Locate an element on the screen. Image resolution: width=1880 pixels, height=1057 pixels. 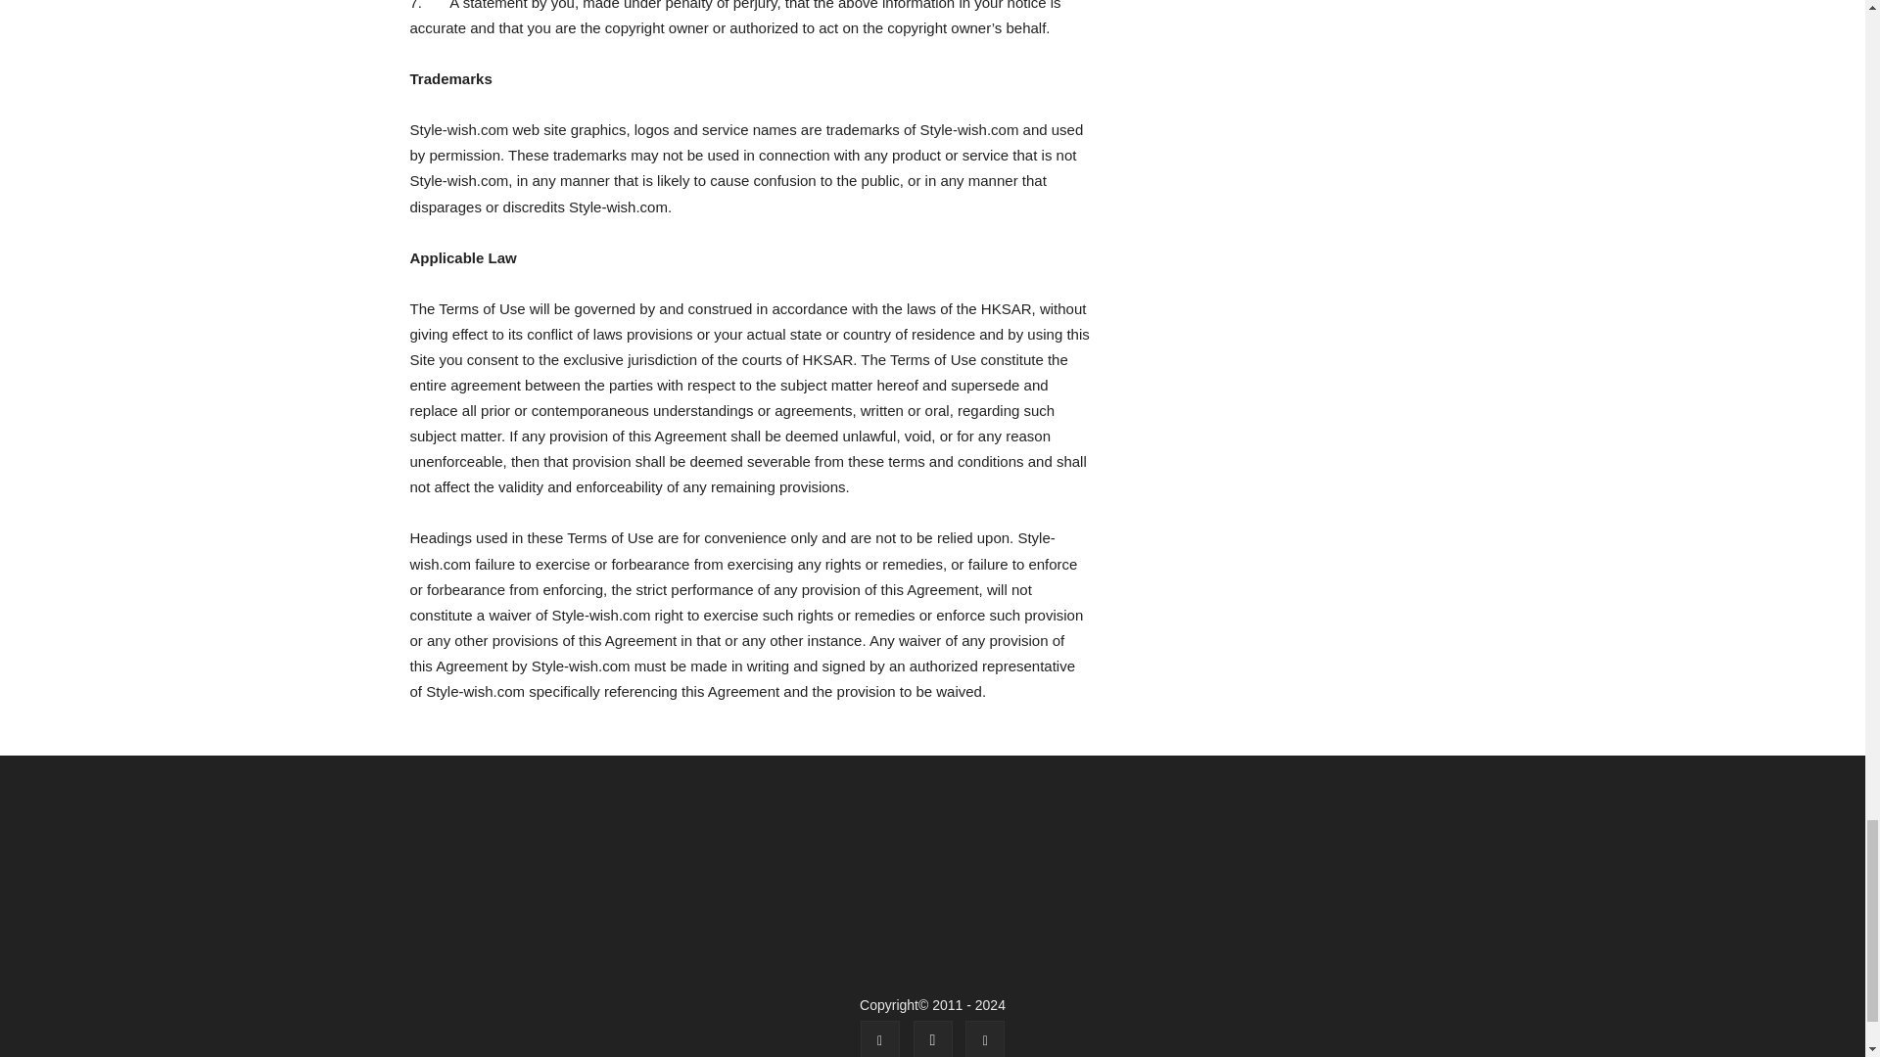
Facebook is located at coordinates (880, 1039).